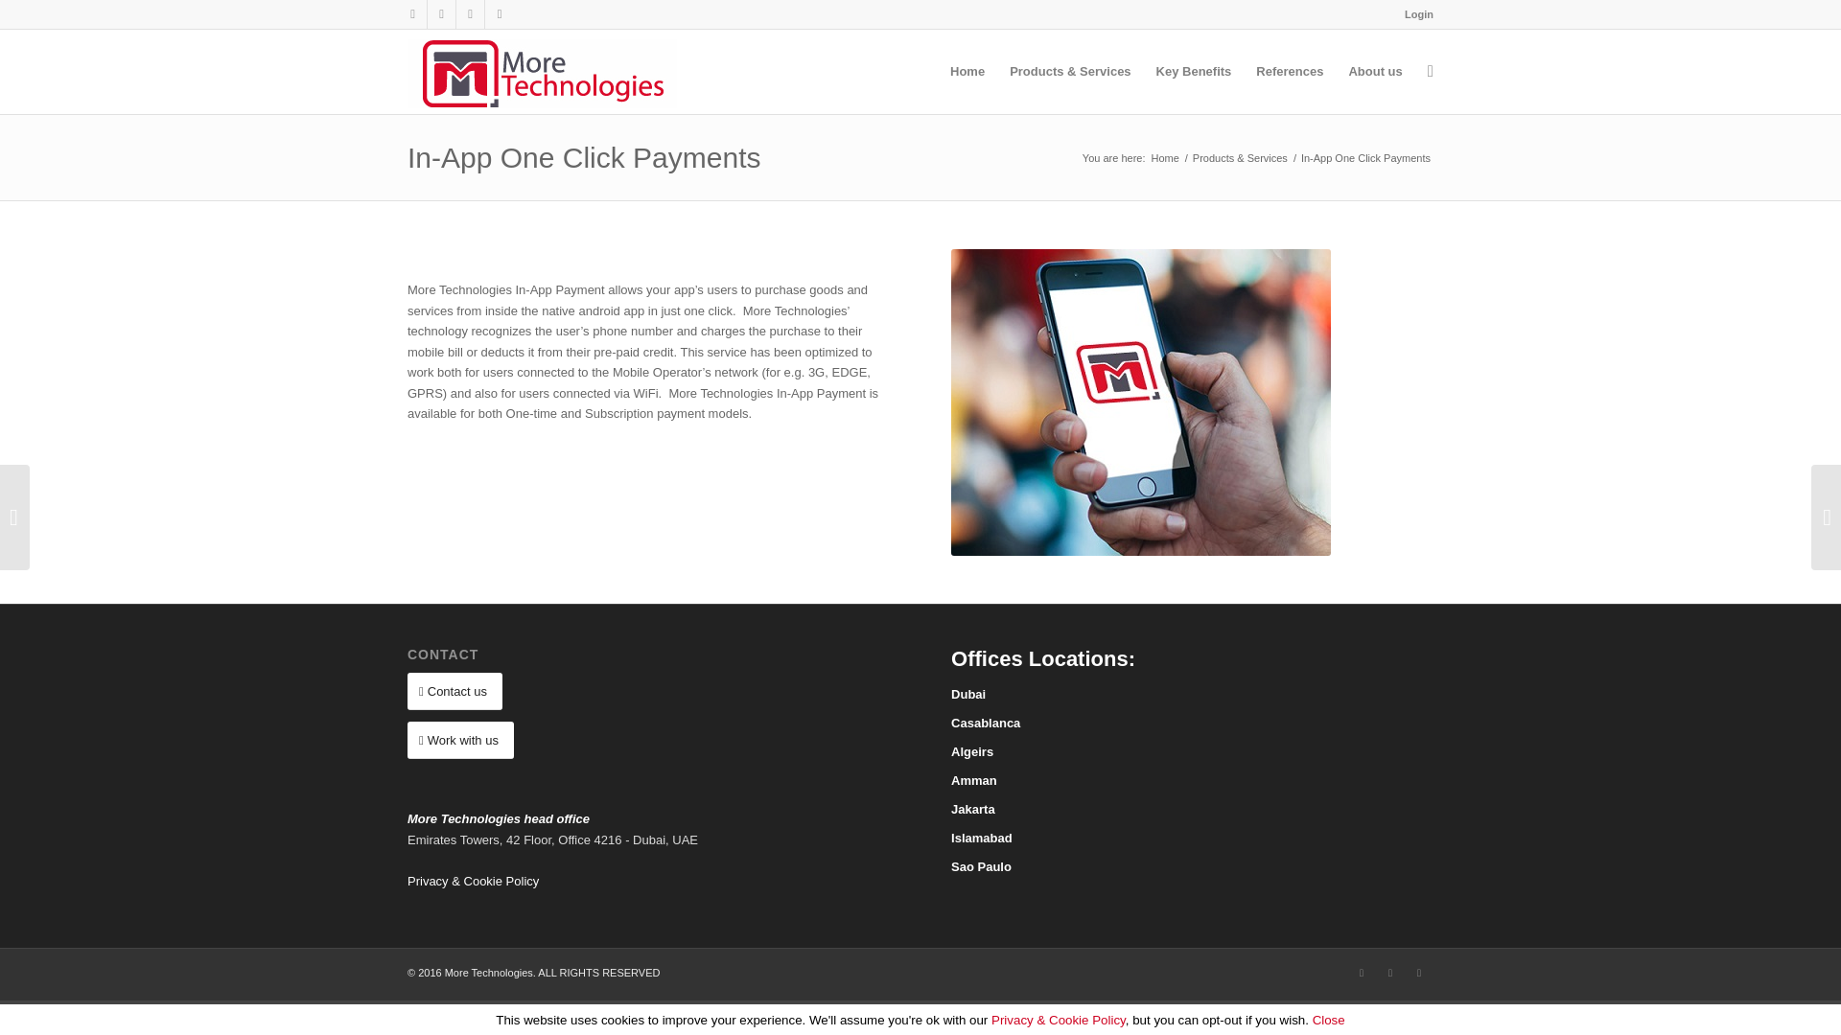 The image size is (1841, 1035). What do you see at coordinates (470, 14) in the screenshot?
I see `Youtube` at bounding box center [470, 14].